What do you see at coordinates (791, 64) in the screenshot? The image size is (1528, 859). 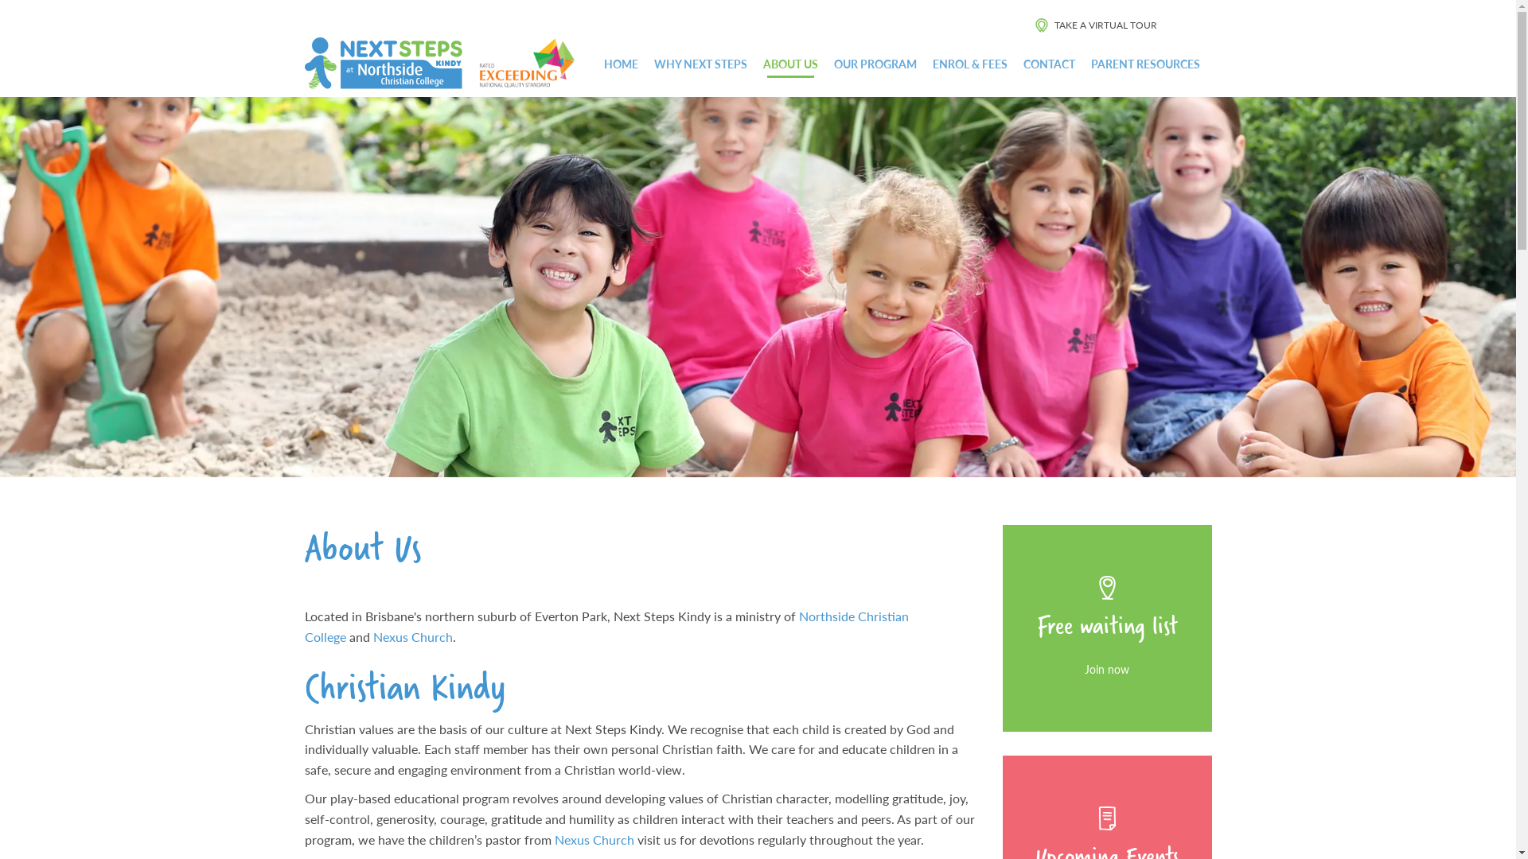 I see `ABOUT US` at bounding box center [791, 64].